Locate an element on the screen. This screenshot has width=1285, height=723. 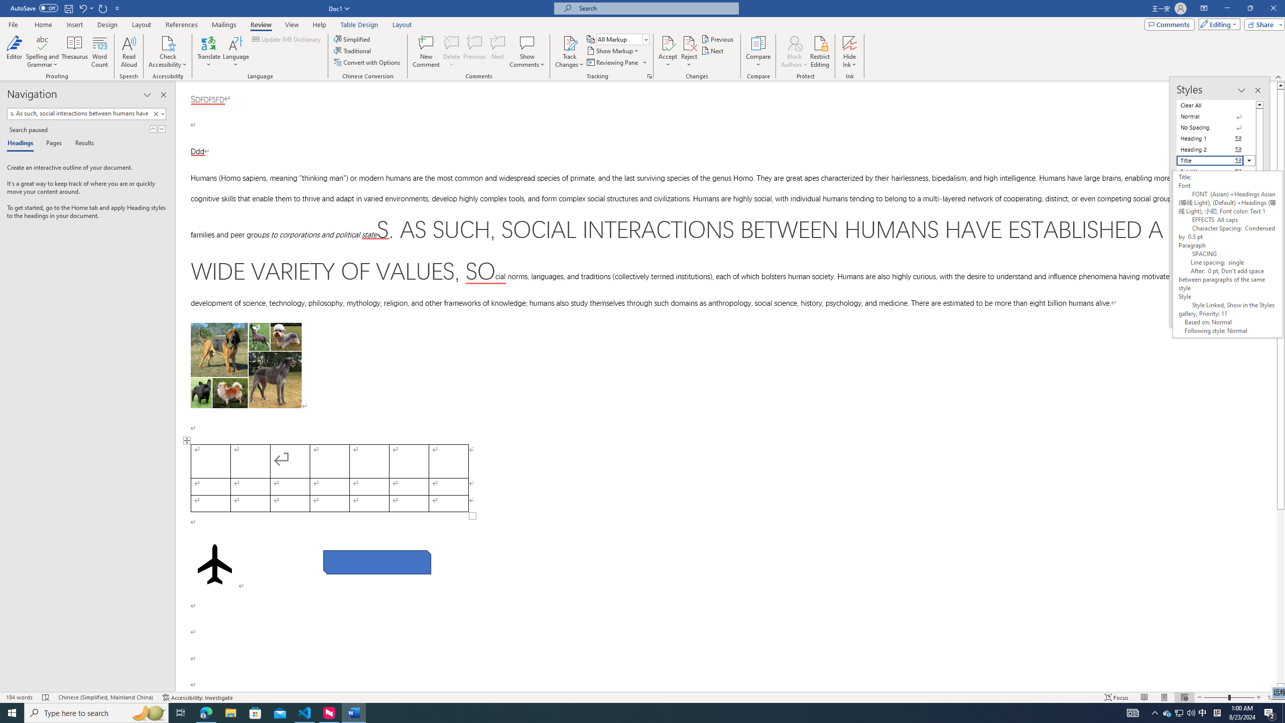
Spelling and Grammar is located at coordinates (43, 52).